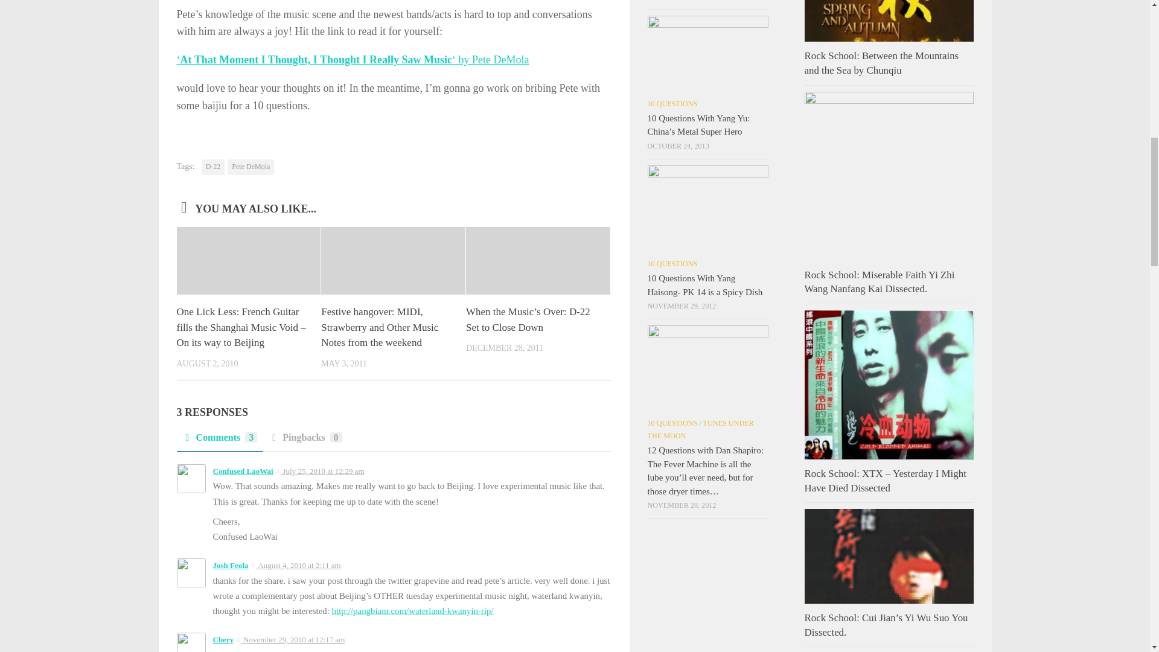  What do you see at coordinates (293, 639) in the screenshot?
I see `November 29, 2010 at 12:17 am` at bounding box center [293, 639].